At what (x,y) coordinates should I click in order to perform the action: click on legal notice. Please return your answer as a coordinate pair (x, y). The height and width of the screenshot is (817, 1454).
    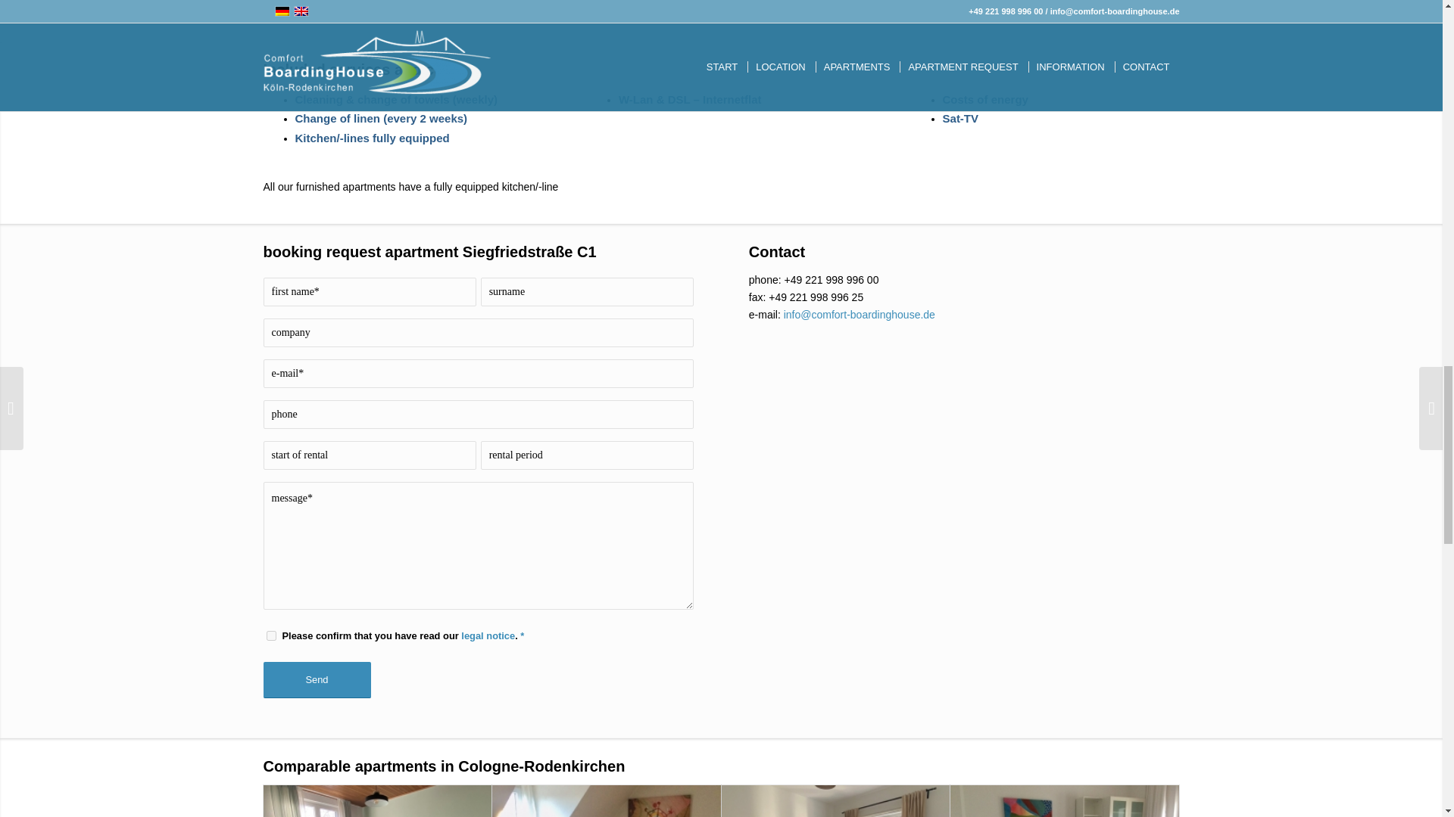
    Looking at the image, I should click on (488, 635).